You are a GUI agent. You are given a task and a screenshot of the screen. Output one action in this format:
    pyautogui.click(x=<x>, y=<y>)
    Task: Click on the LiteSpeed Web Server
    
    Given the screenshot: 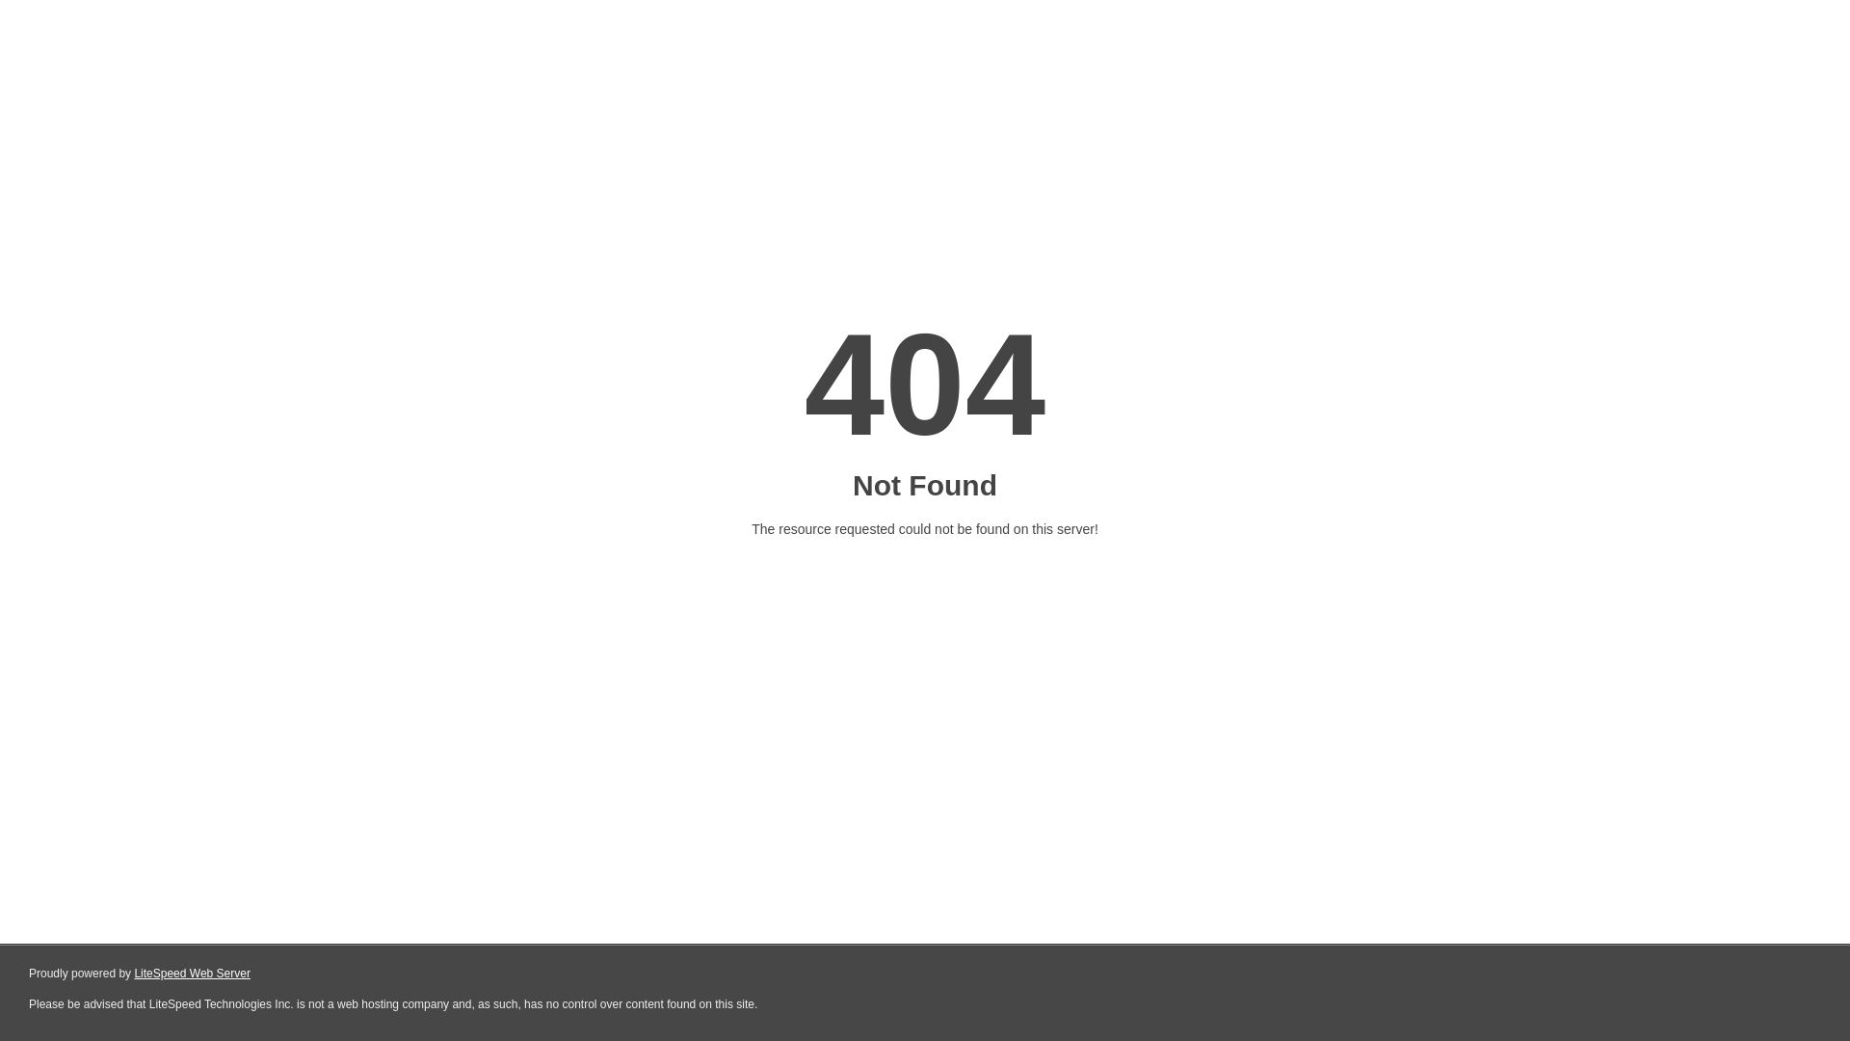 What is the action you would take?
    pyautogui.click(x=193, y=974)
    